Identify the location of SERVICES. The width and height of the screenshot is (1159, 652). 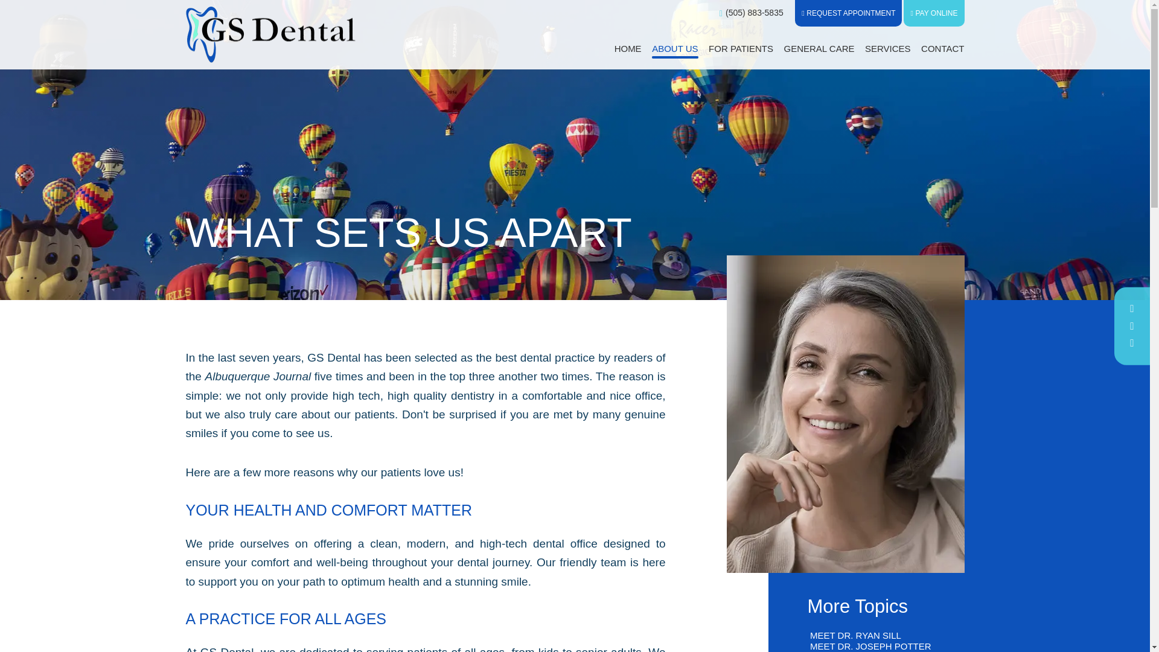
(887, 48).